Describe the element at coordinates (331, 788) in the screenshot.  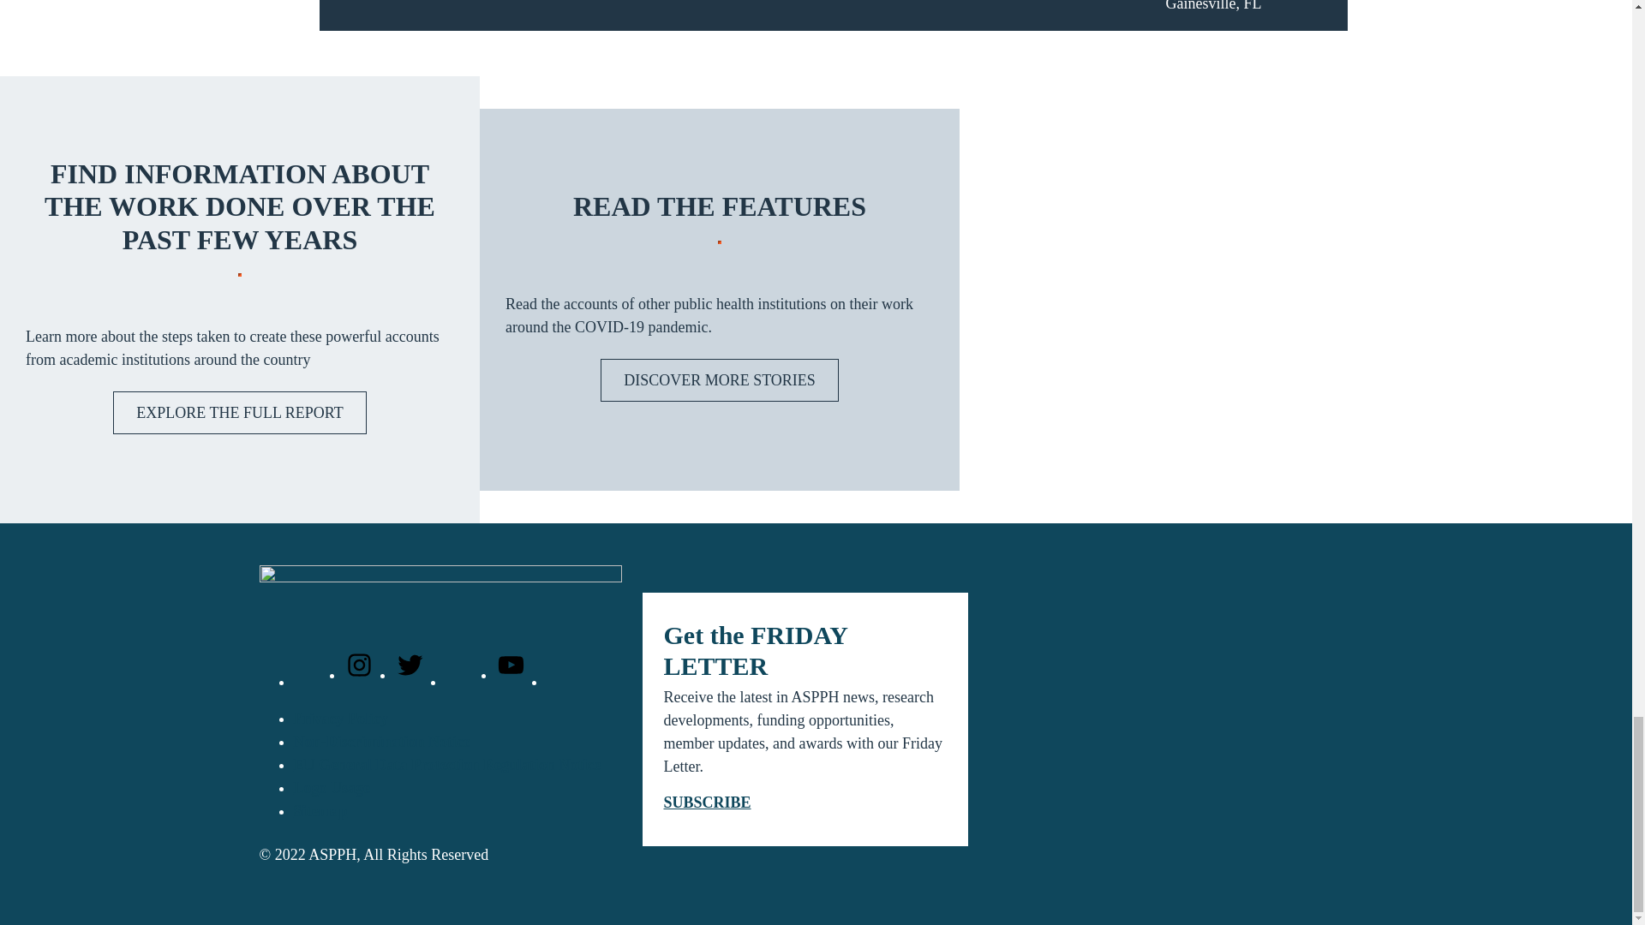
I see `Logo Usage` at that location.